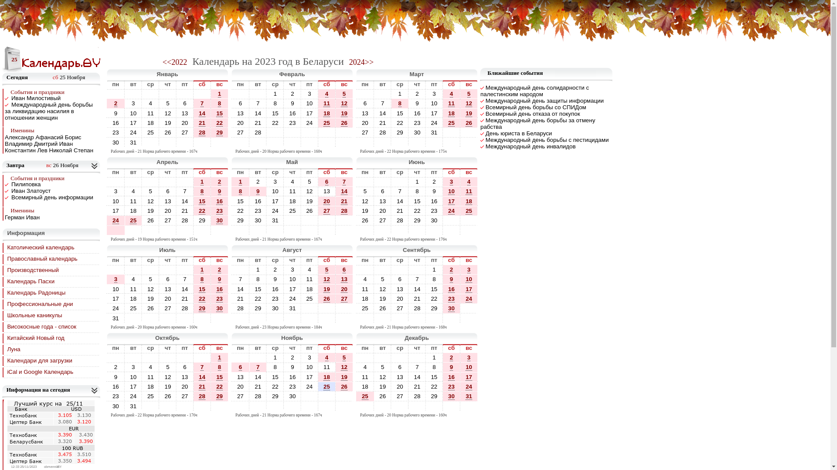 This screenshot has width=837, height=470. I want to click on 28, so click(241, 308).